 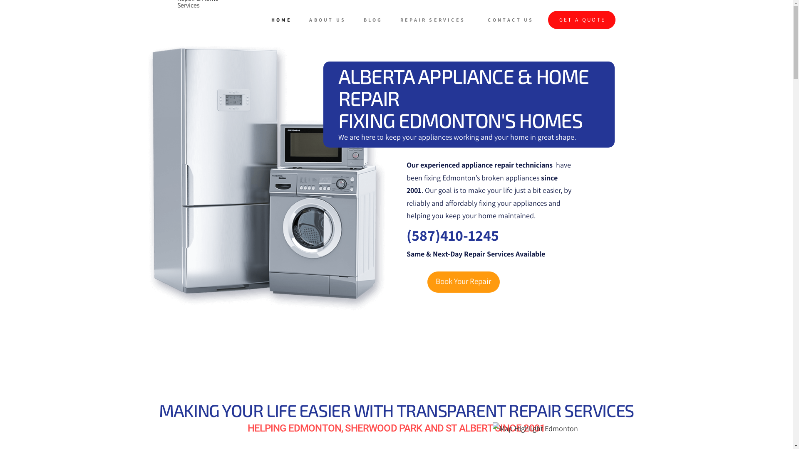 What do you see at coordinates (464, 282) in the screenshot?
I see `Book Your Repair` at bounding box center [464, 282].